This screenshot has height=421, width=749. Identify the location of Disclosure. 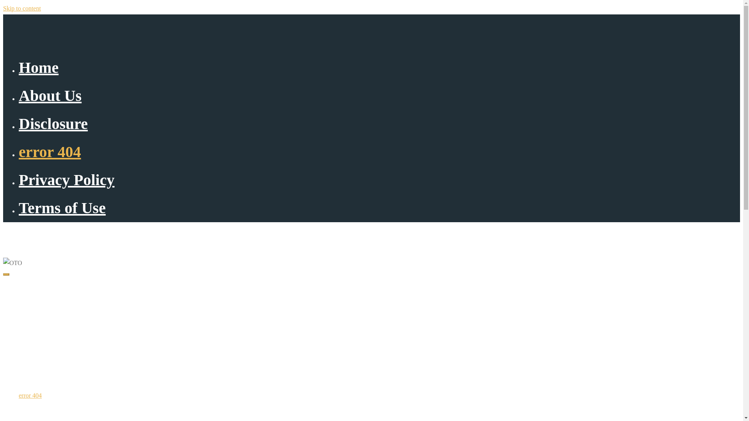
(53, 124).